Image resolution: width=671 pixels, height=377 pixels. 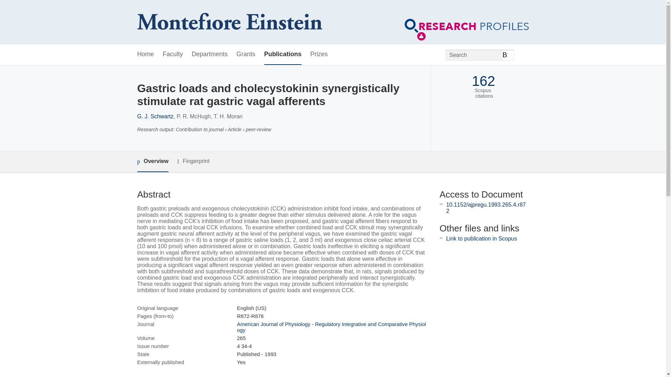 I want to click on Overview, so click(x=152, y=162).